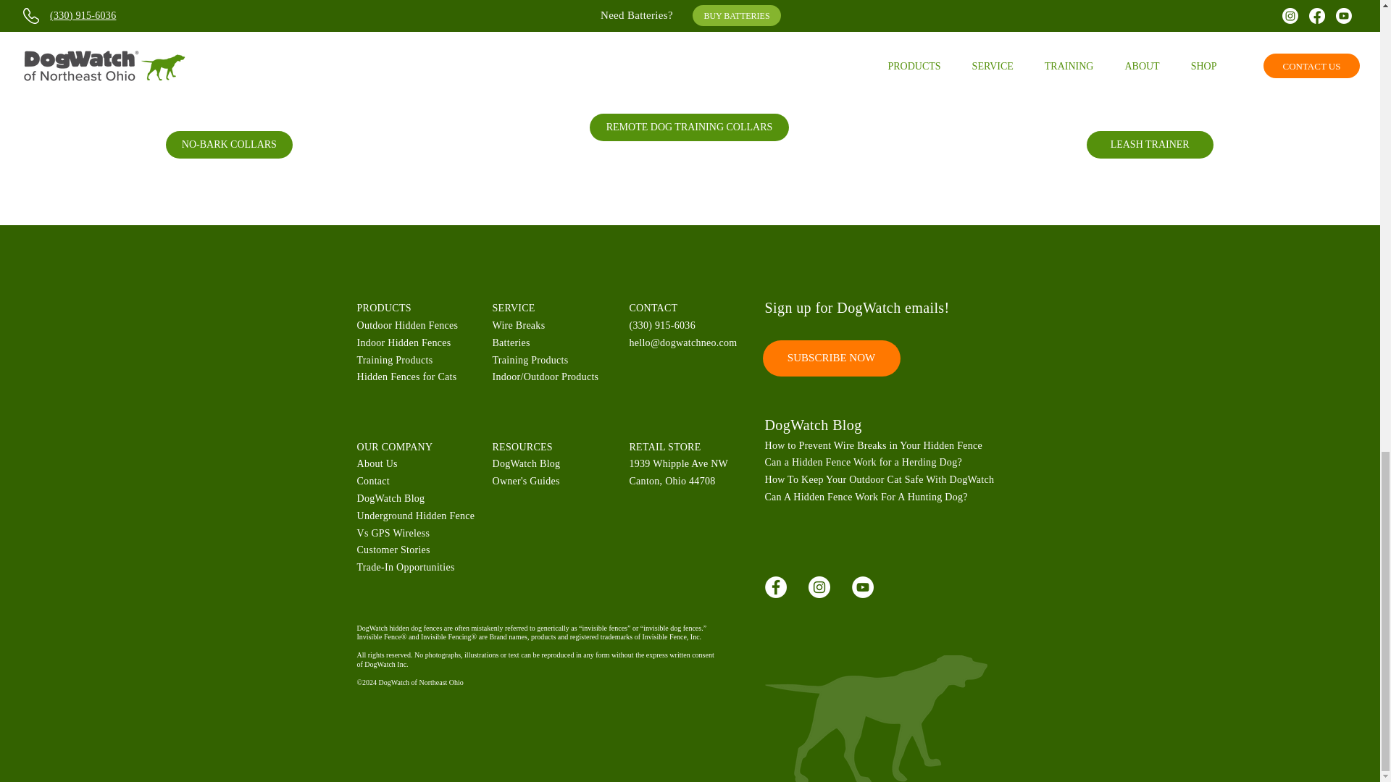  What do you see at coordinates (403, 342) in the screenshot?
I see `Indoor Hidden Fences` at bounding box center [403, 342].